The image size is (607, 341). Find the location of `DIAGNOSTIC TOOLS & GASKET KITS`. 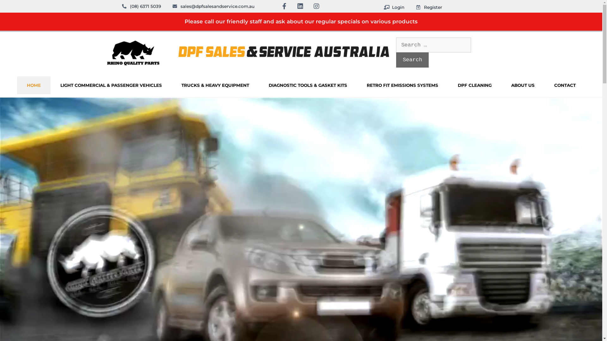

DIAGNOSTIC TOOLS & GASKET KITS is located at coordinates (308, 85).